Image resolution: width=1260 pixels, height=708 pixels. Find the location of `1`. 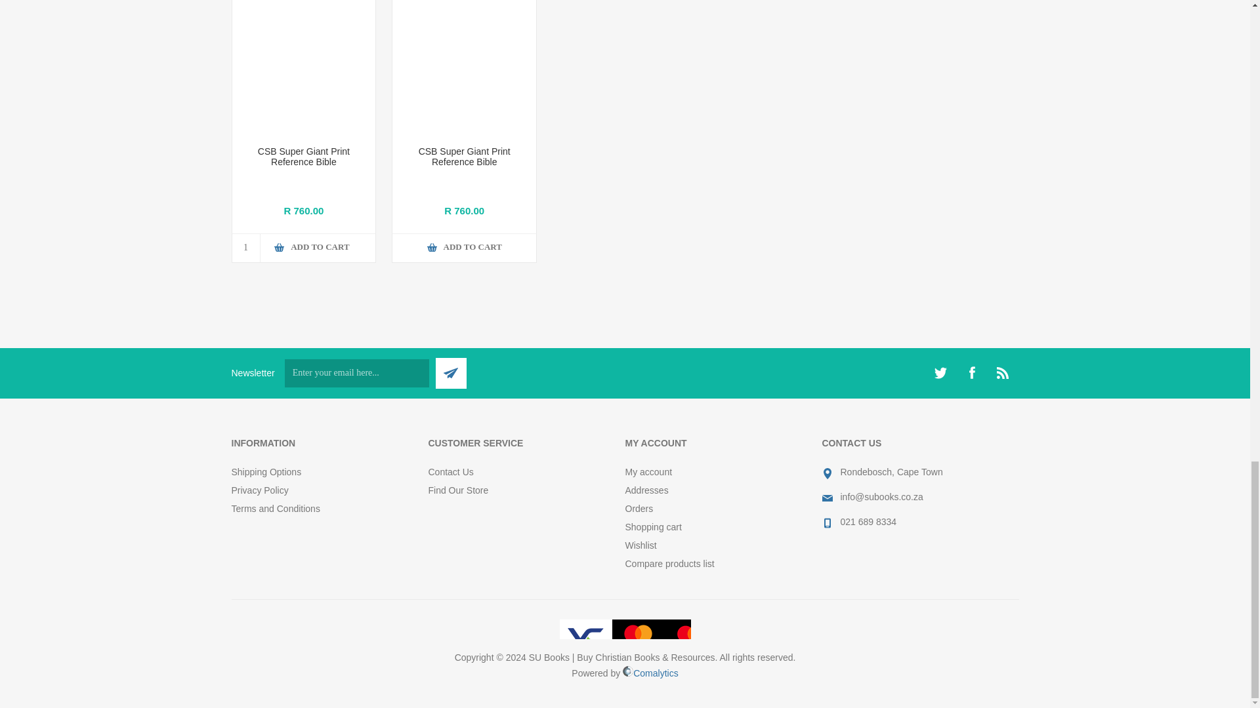

1 is located at coordinates (246, 248).